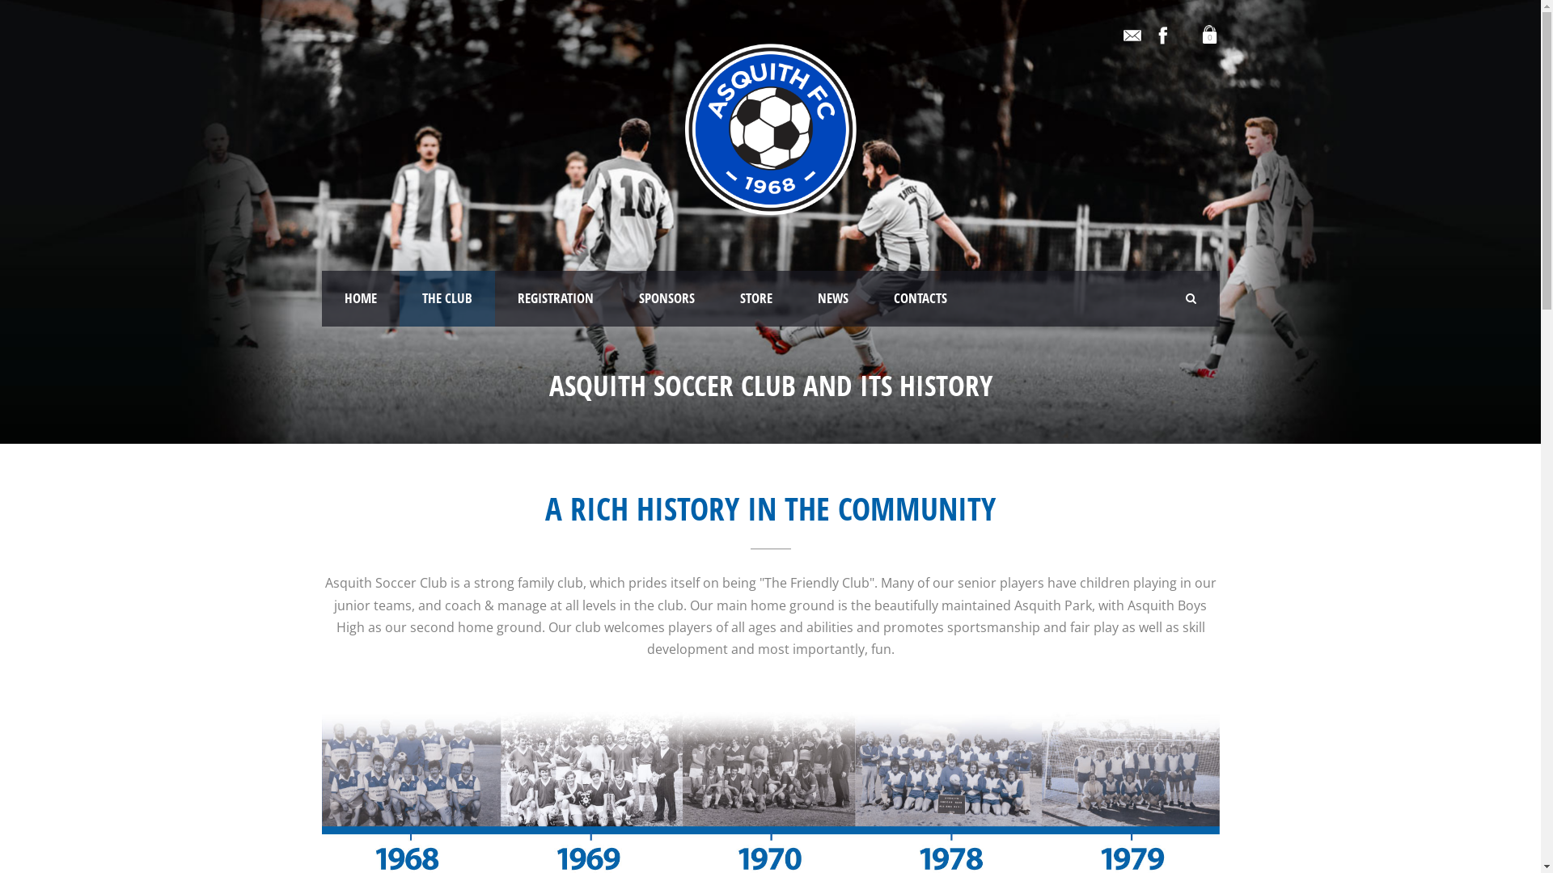 The image size is (1553, 873). What do you see at coordinates (446, 299) in the screenshot?
I see `THE CLUB` at bounding box center [446, 299].